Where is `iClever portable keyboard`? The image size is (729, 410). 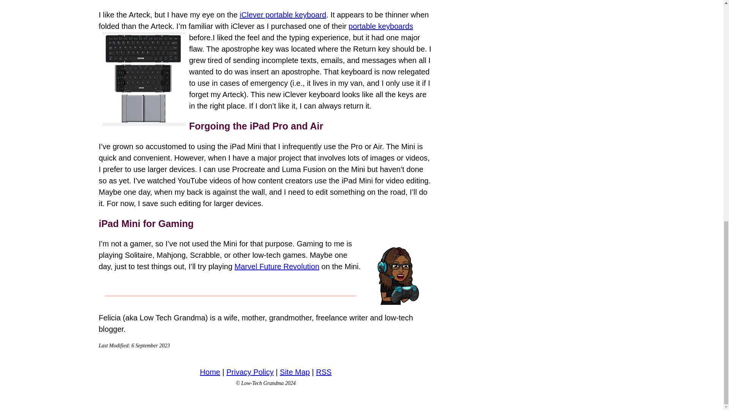
iClever portable keyboard is located at coordinates (282, 14).